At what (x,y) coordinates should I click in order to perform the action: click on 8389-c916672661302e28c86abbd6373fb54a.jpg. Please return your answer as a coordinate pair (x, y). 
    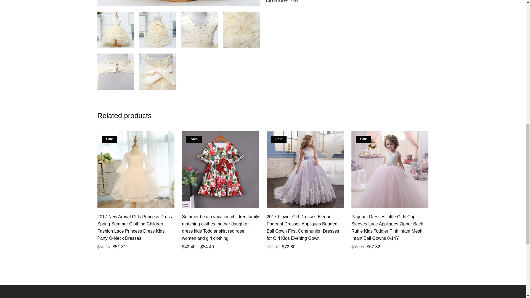
    Looking at the image, I should click on (178, 3).